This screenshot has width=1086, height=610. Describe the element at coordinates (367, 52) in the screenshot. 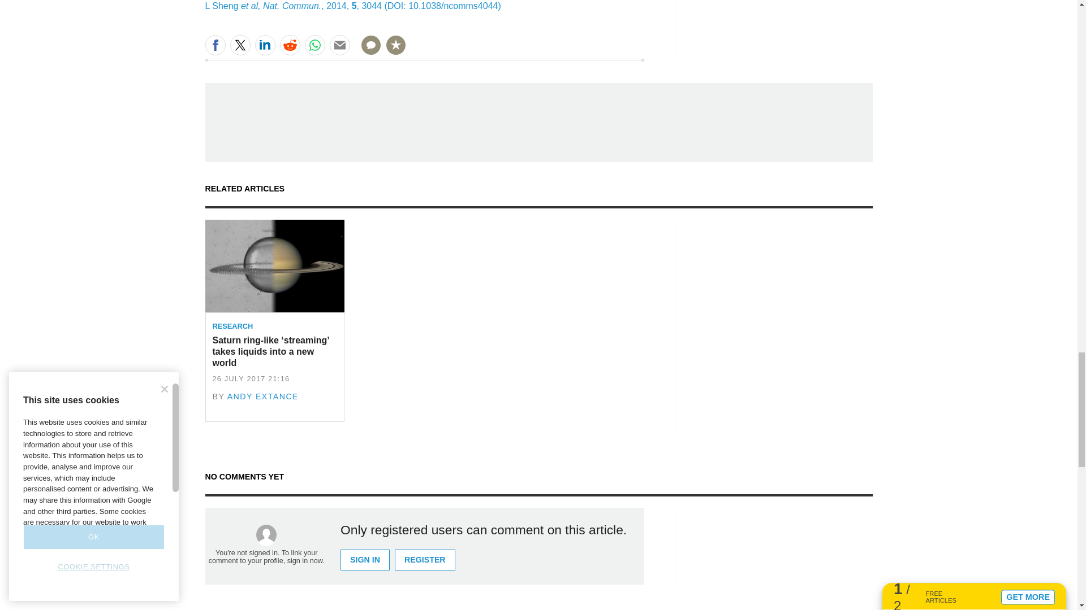

I see `NO COMMENTS` at that location.